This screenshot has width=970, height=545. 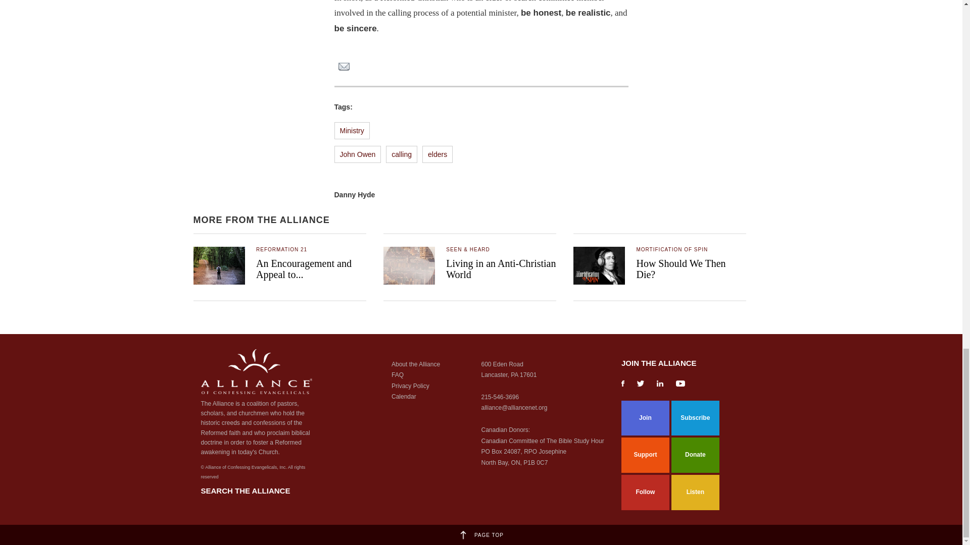 I want to click on Share this page through e-mail. Local e-mail client needed., so click(x=344, y=68).